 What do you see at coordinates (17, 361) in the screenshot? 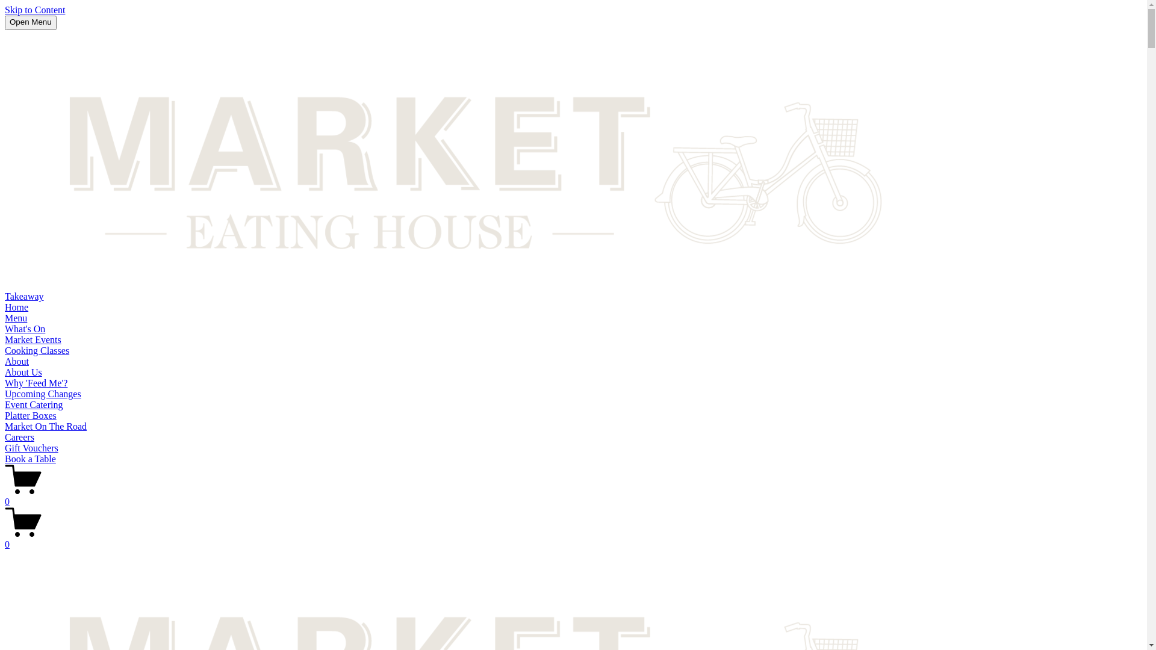
I see `About` at bounding box center [17, 361].